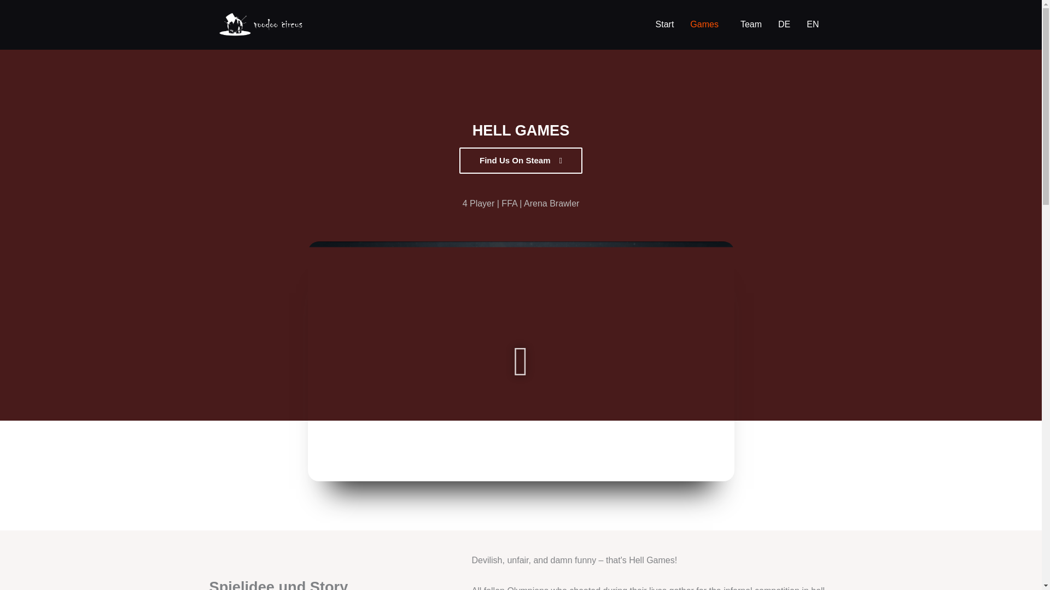 The height and width of the screenshot is (590, 1050). I want to click on Games, so click(707, 24).